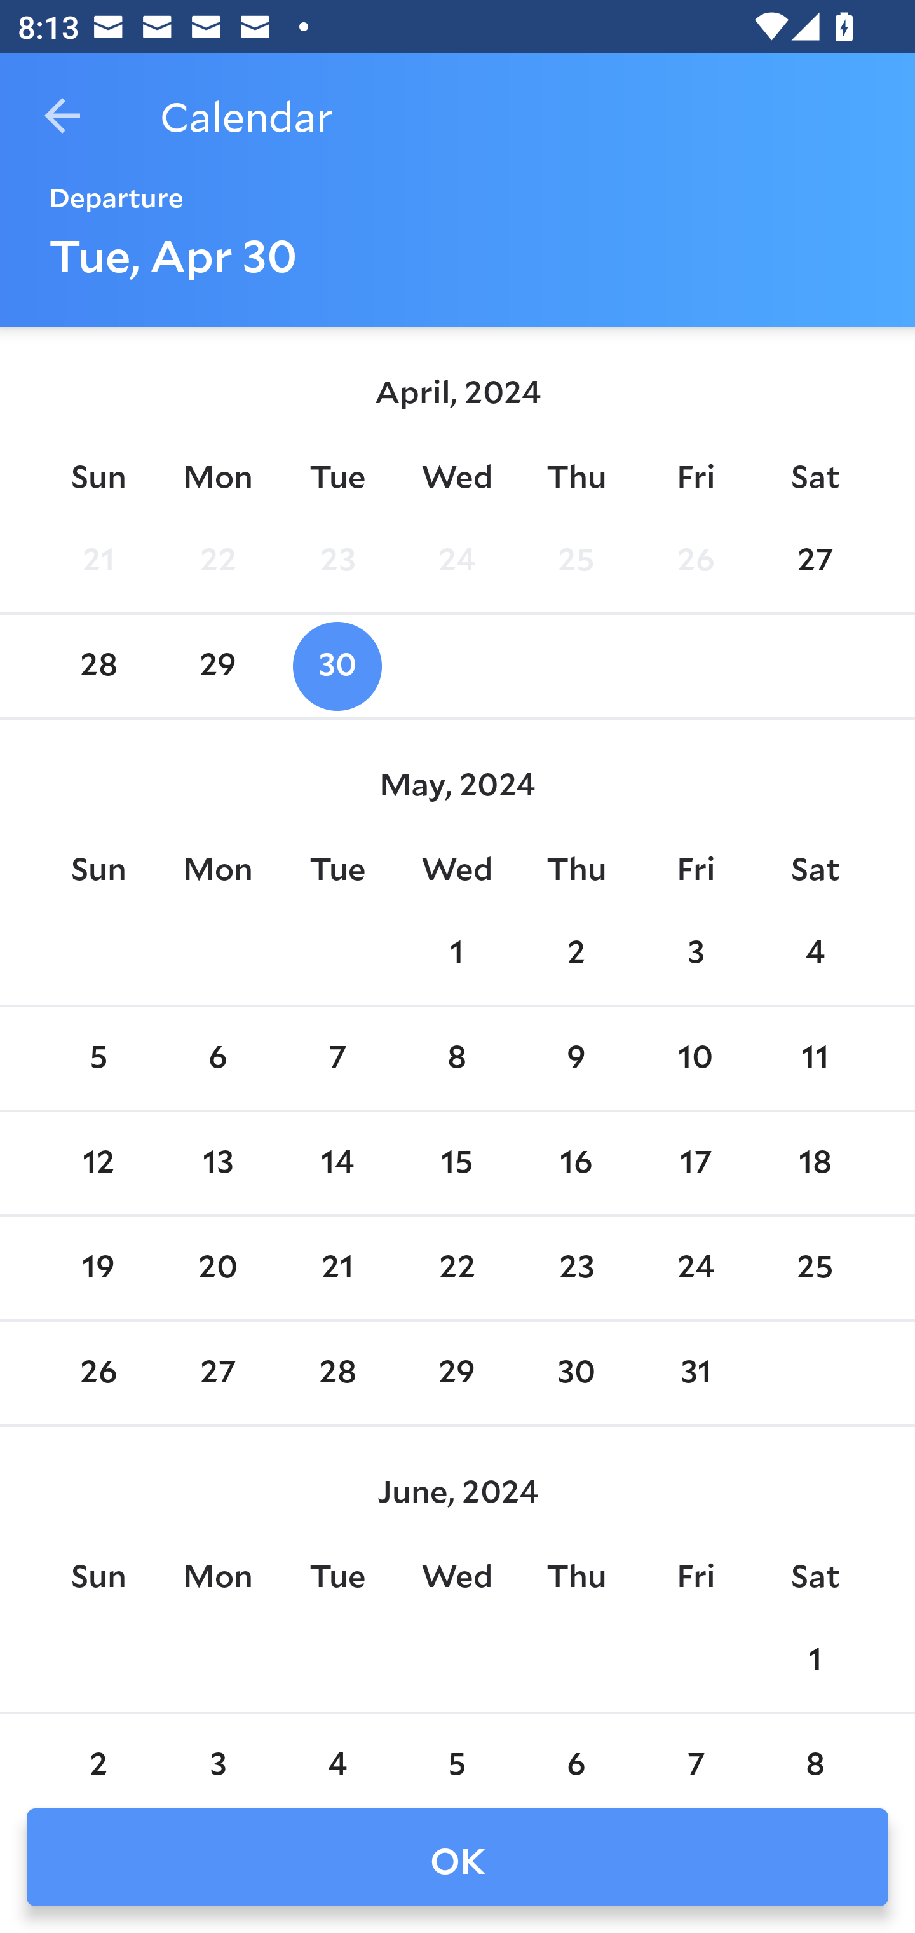  What do you see at coordinates (576, 1374) in the screenshot?
I see `30` at bounding box center [576, 1374].